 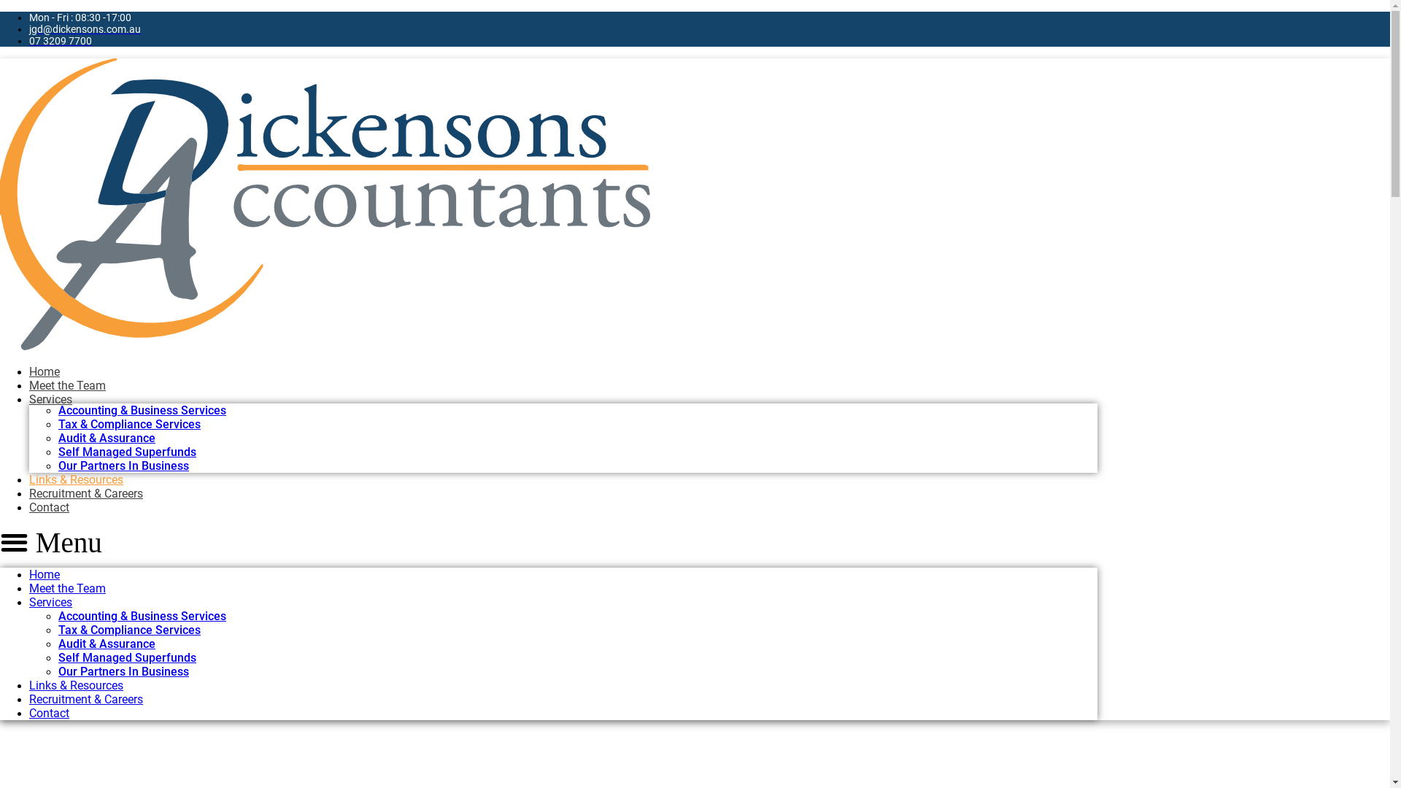 What do you see at coordinates (107, 644) in the screenshot?
I see `Audit & Assurance` at bounding box center [107, 644].